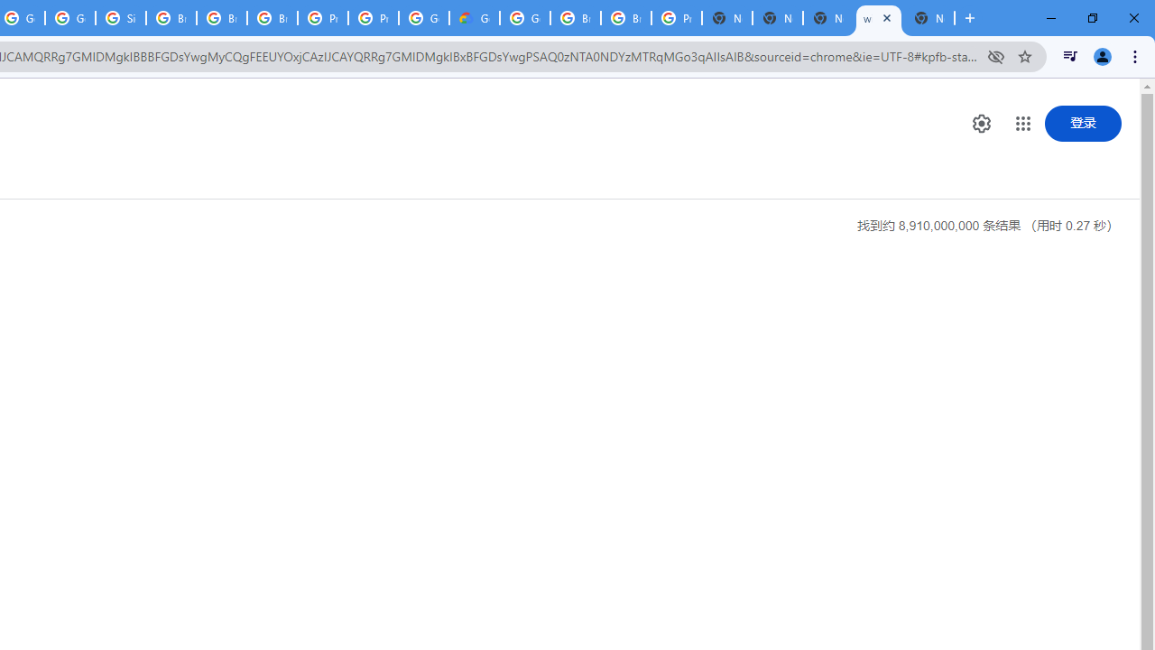  What do you see at coordinates (475, 18) in the screenshot?
I see `Google Cloud Estimate Summary` at bounding box center [475, 18].